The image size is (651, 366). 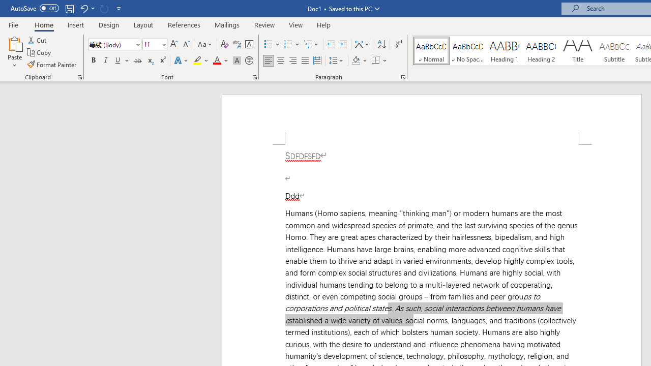 I want to click on Clear Formatting, so click(x=225, y=45).